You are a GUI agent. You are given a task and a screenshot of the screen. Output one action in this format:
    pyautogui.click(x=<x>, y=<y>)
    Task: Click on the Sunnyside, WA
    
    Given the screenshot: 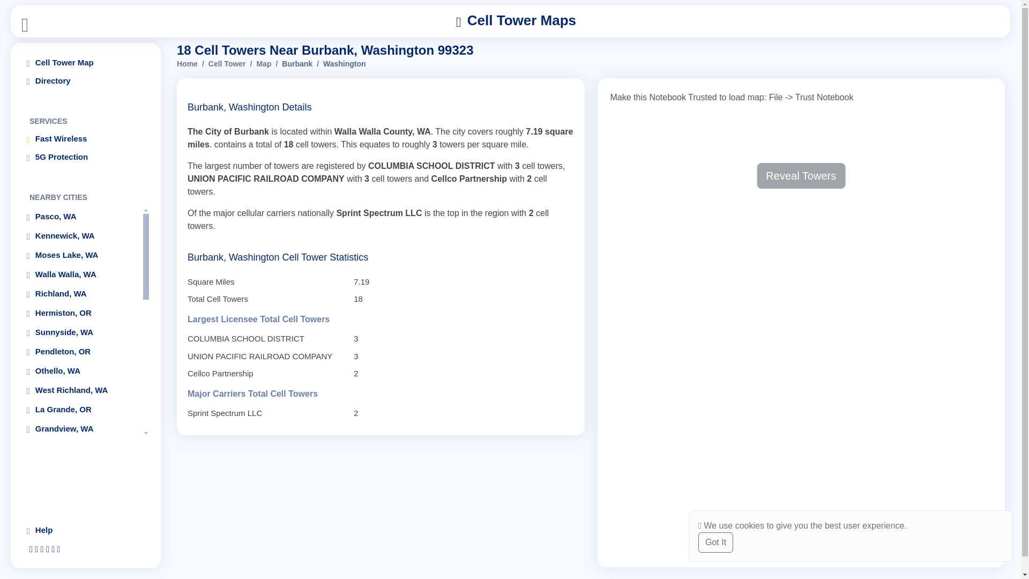 What is the action you would take?
    pyautogui.click(x=81, y=332)
    